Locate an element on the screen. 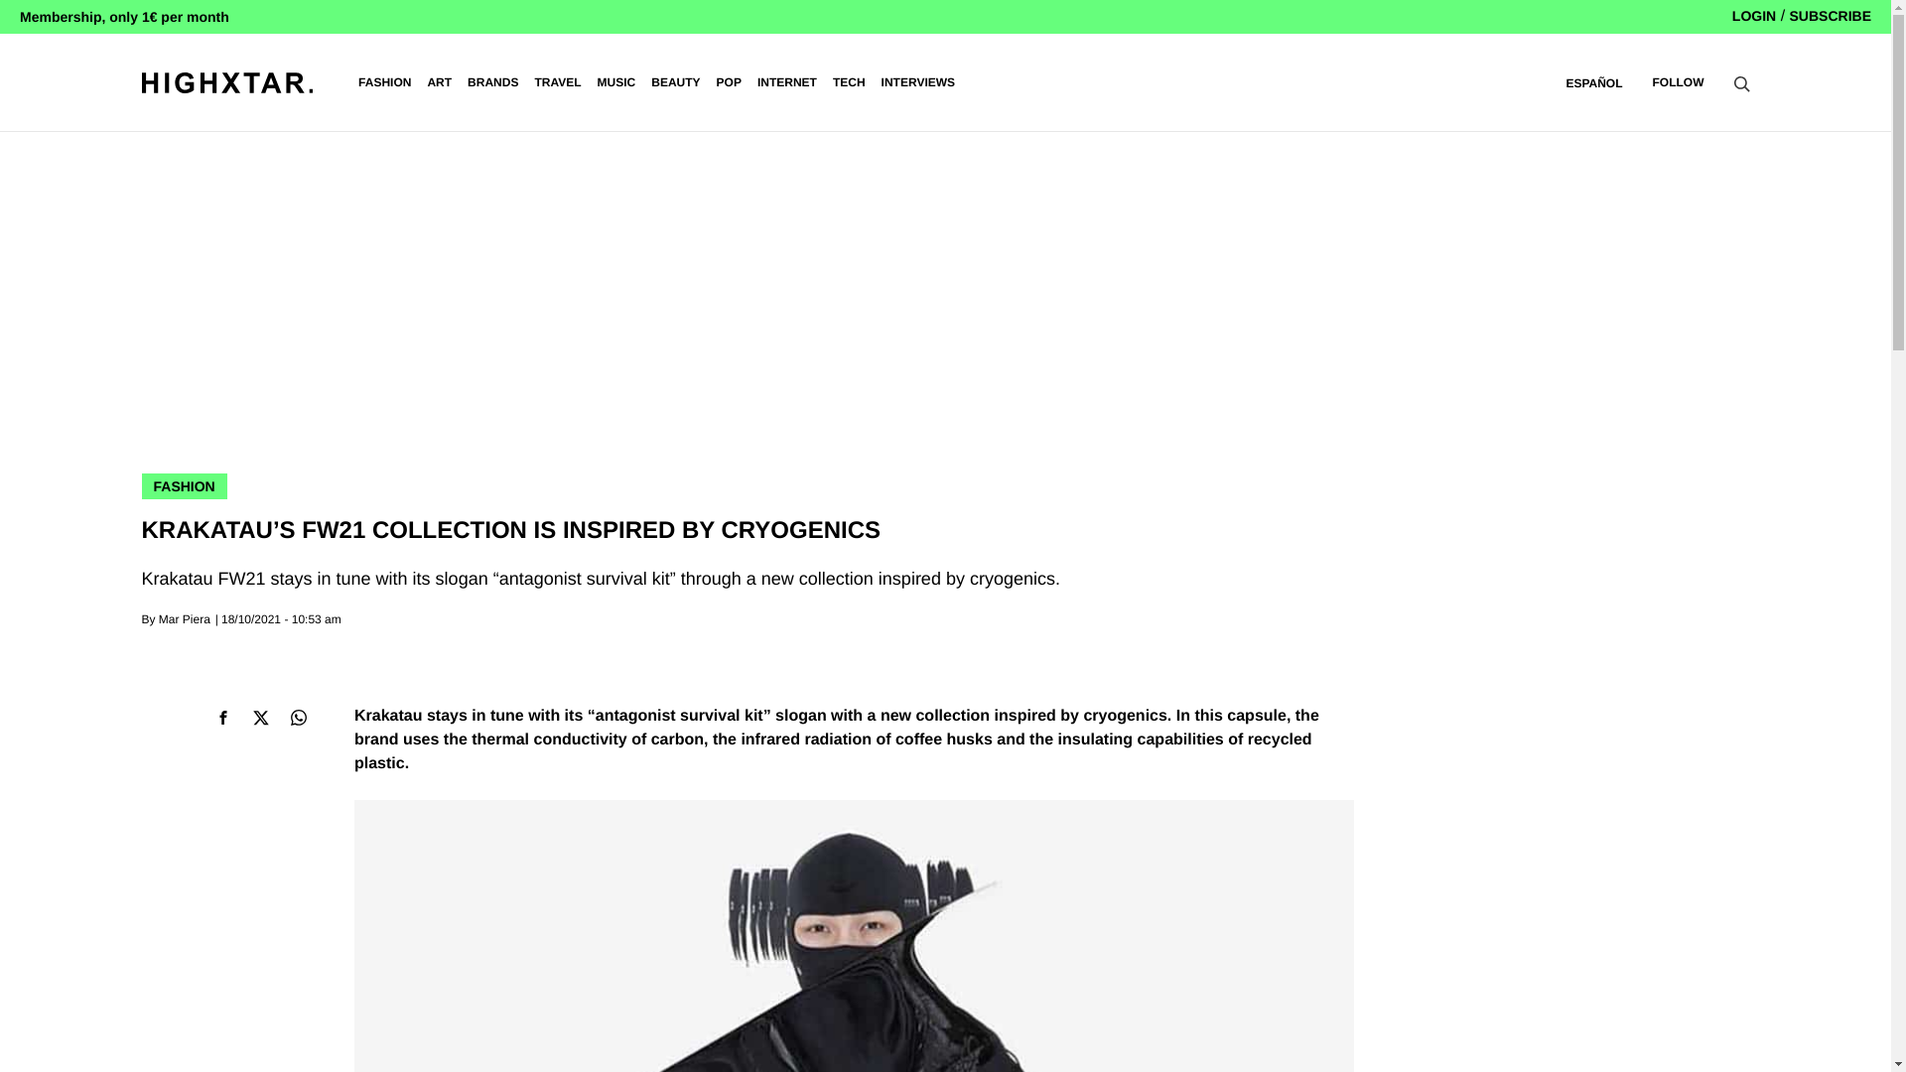  INTERNET is located at coordinates (786, 82).